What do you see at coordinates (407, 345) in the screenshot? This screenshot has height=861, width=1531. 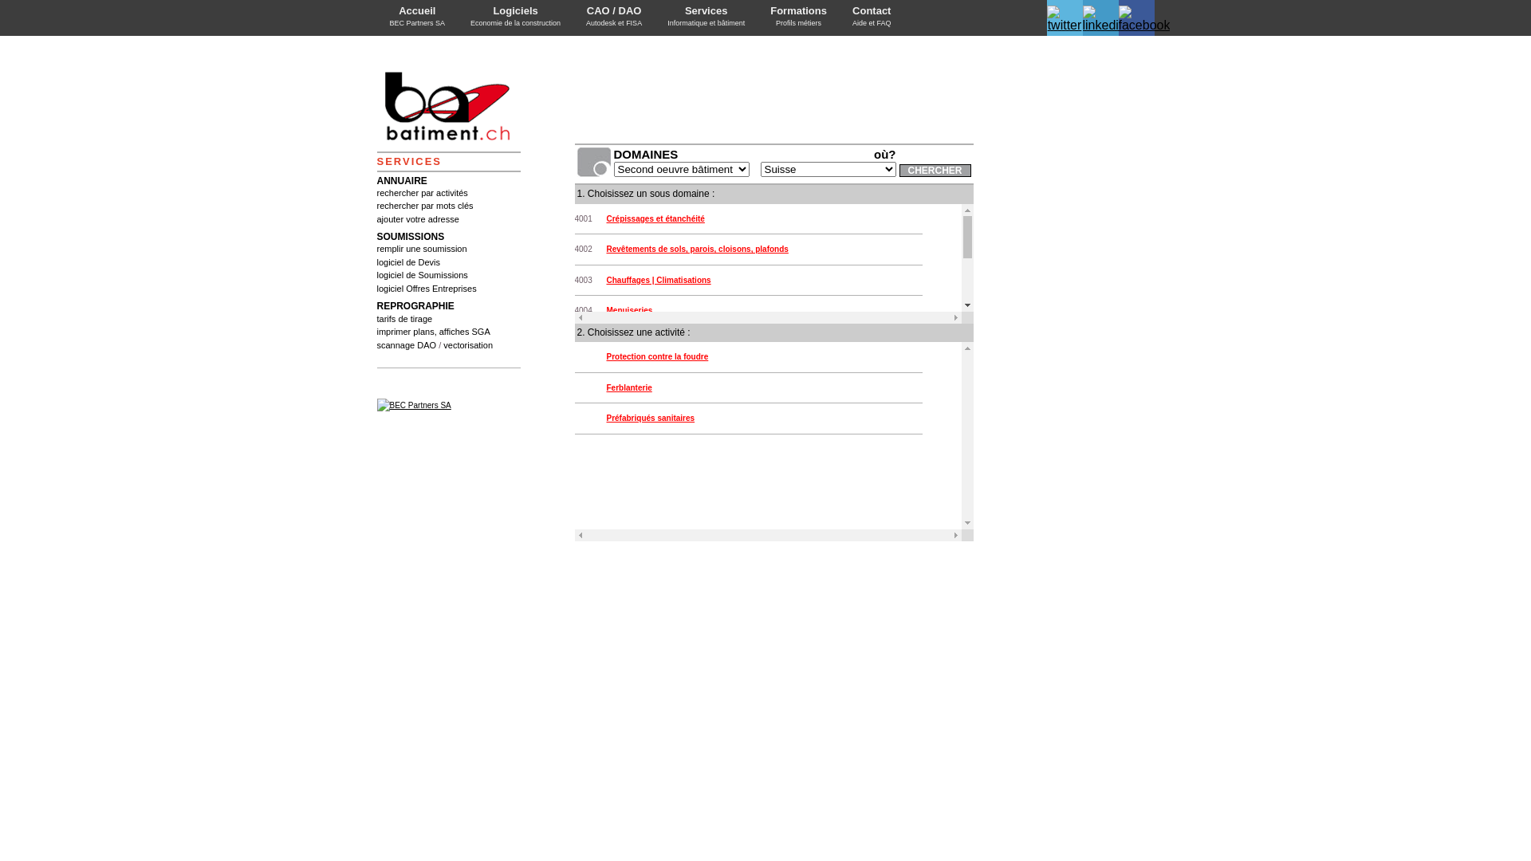 I see `scannage DAO` at bounding box center [407, 345].